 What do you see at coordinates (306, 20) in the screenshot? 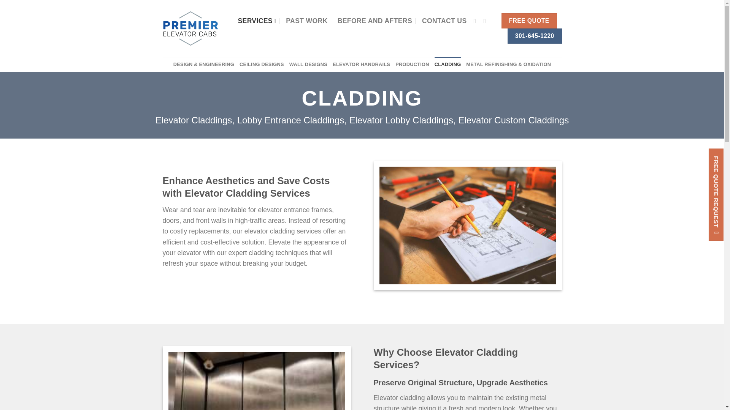
I see `Past Work` at bounding box center [306, 20].